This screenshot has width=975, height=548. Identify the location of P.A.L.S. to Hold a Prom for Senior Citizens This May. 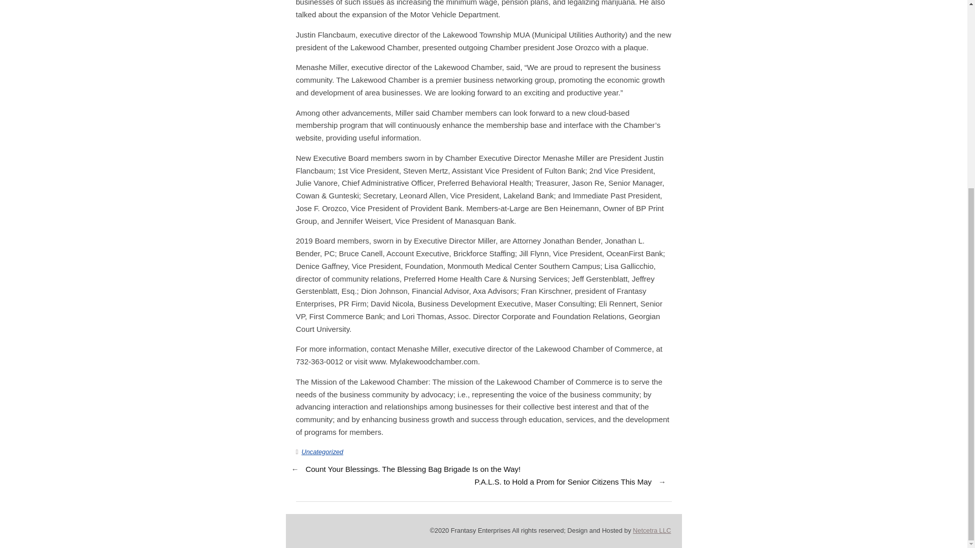
(563, 482).